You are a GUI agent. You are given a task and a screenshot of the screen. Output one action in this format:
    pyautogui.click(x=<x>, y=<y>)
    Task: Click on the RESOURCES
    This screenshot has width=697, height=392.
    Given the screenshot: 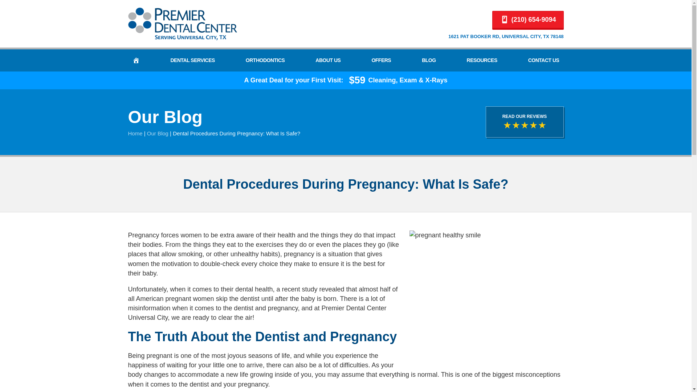 What is the action you would take?
    pyautogui.click(x=482, y=60)
    